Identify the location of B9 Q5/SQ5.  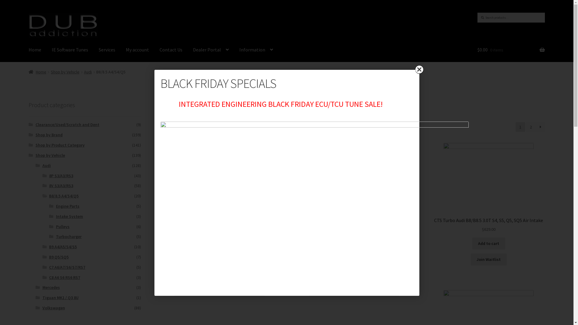
(59, 257).